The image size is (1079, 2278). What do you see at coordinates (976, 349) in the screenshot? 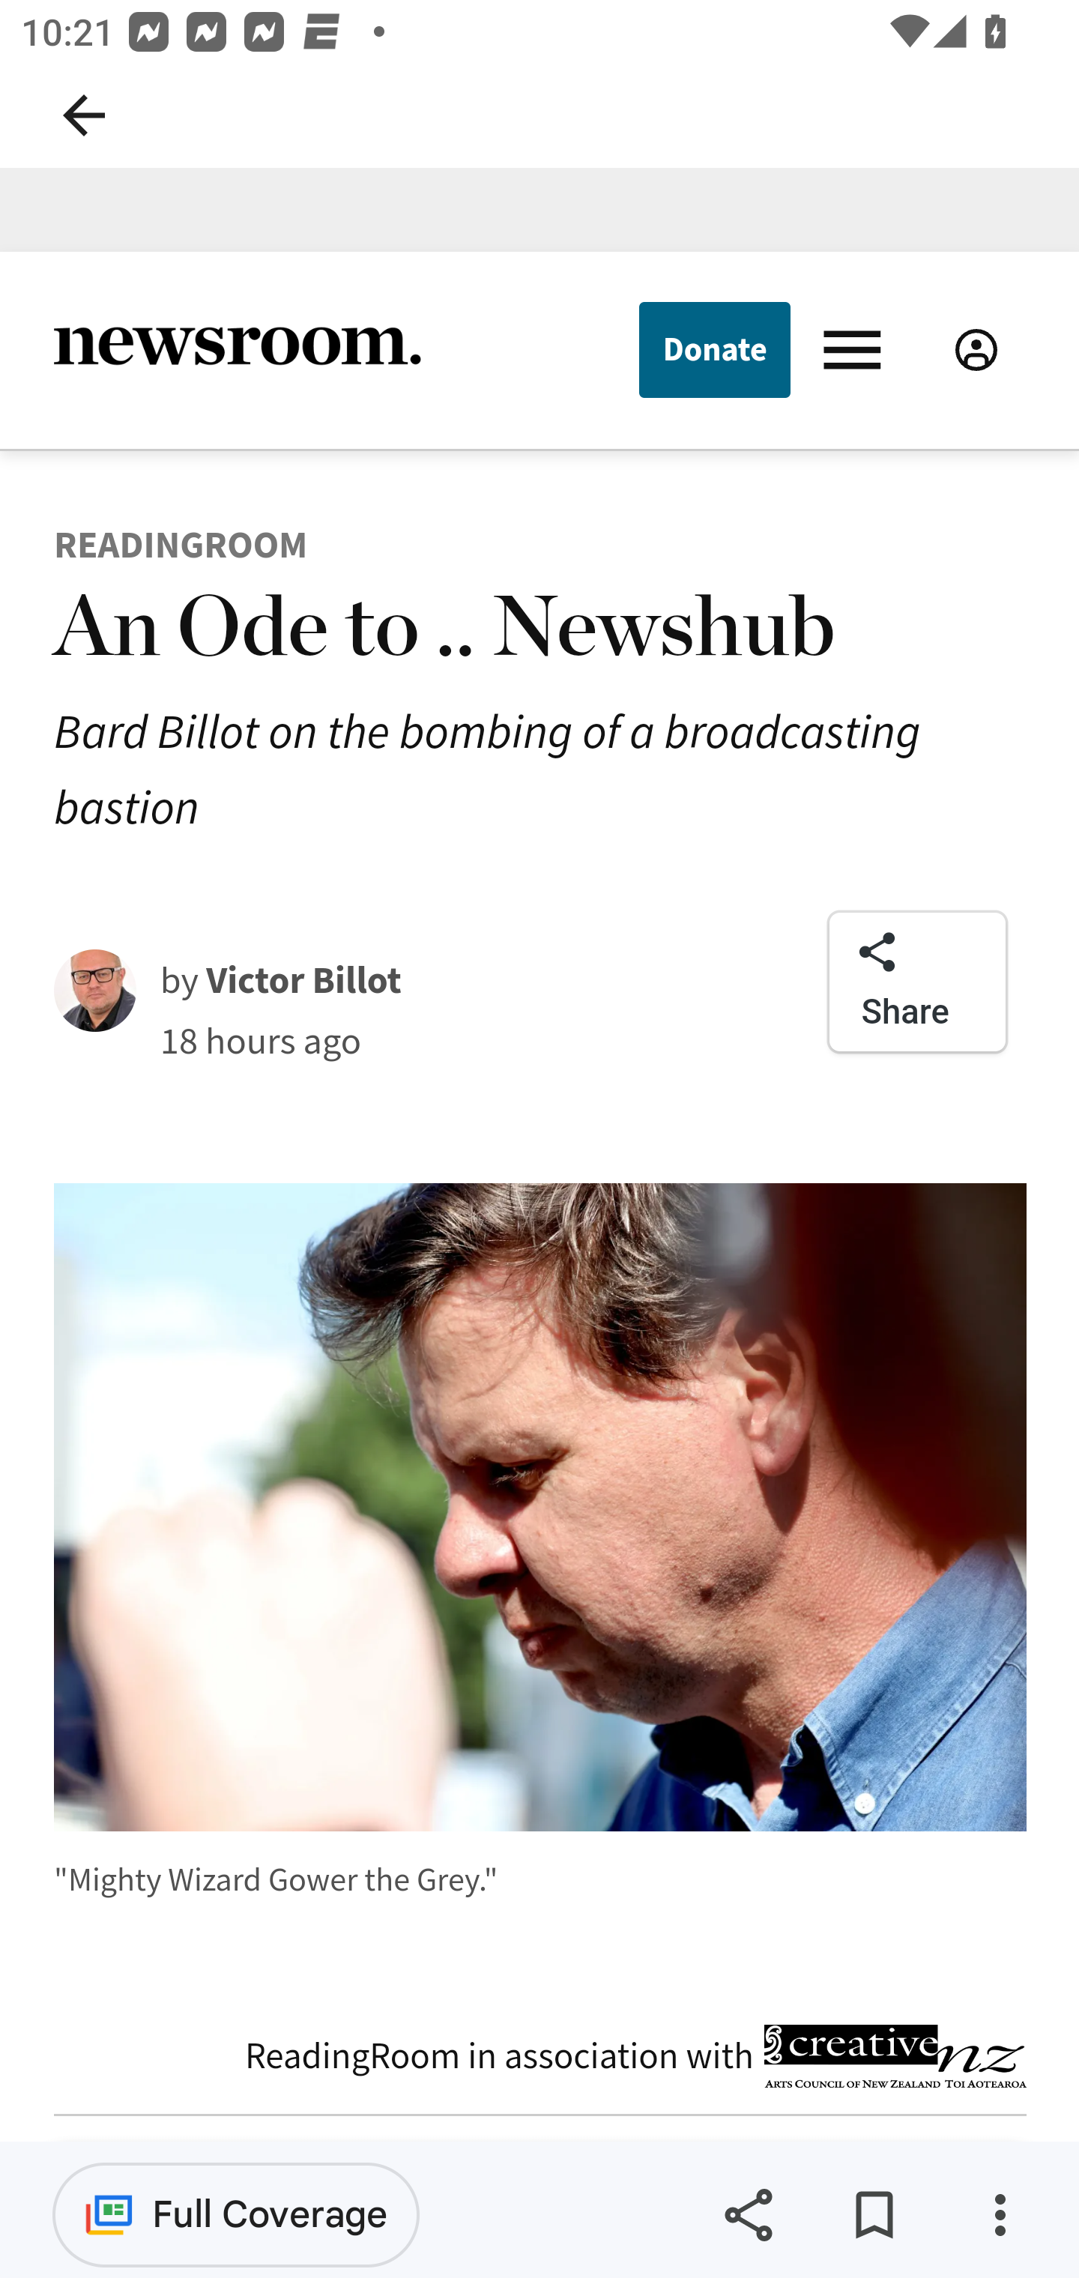
I see `Sign In` at bounding box center [976, 349].